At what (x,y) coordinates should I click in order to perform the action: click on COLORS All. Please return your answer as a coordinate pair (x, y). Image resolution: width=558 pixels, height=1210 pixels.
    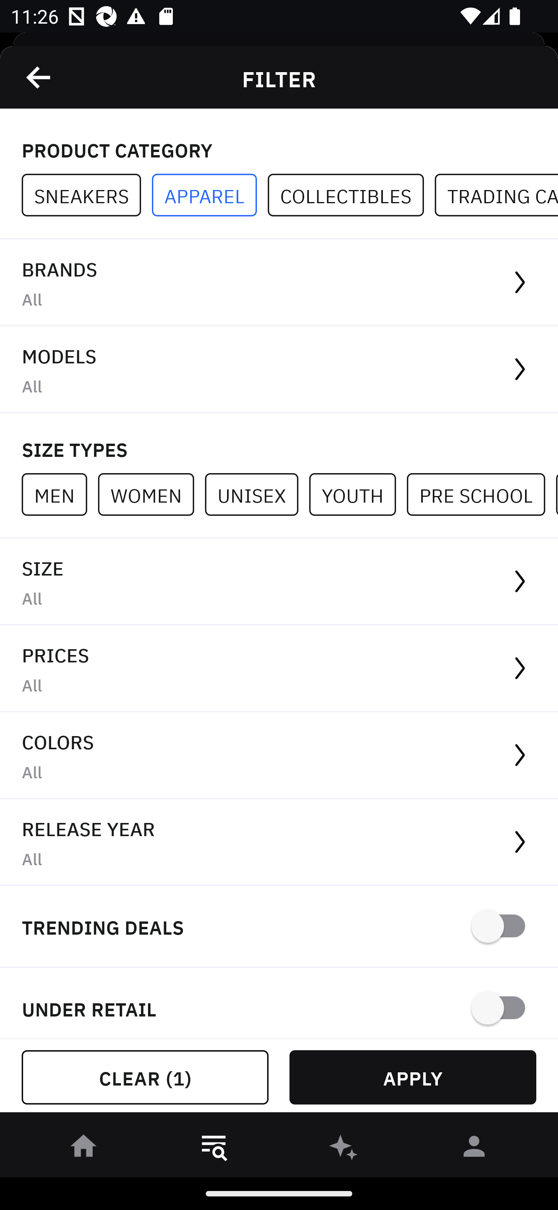
    Looking at the image, I should click on (279, 756).